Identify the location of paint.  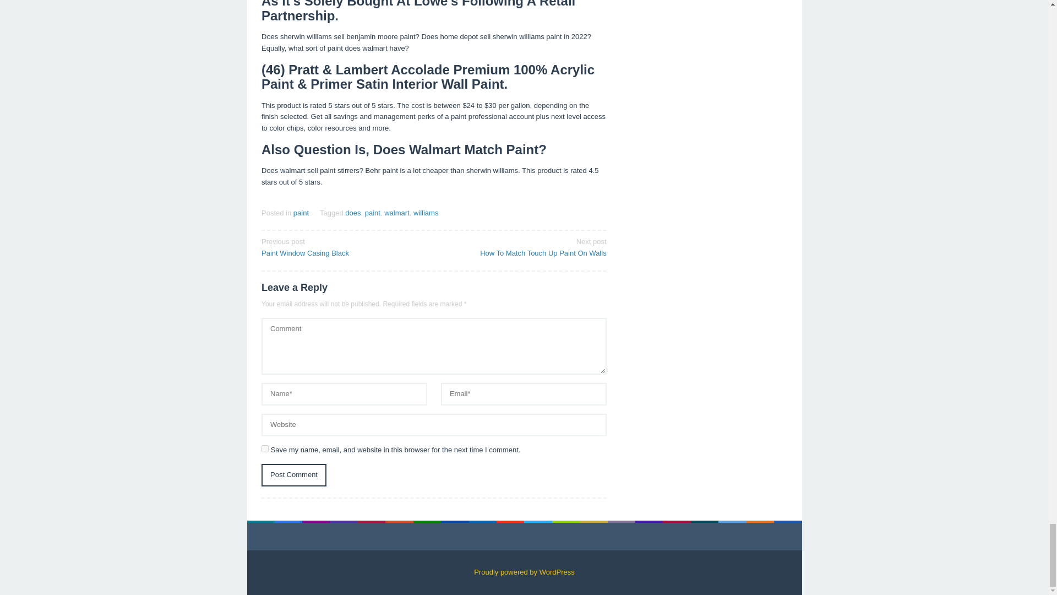
(301, 213).